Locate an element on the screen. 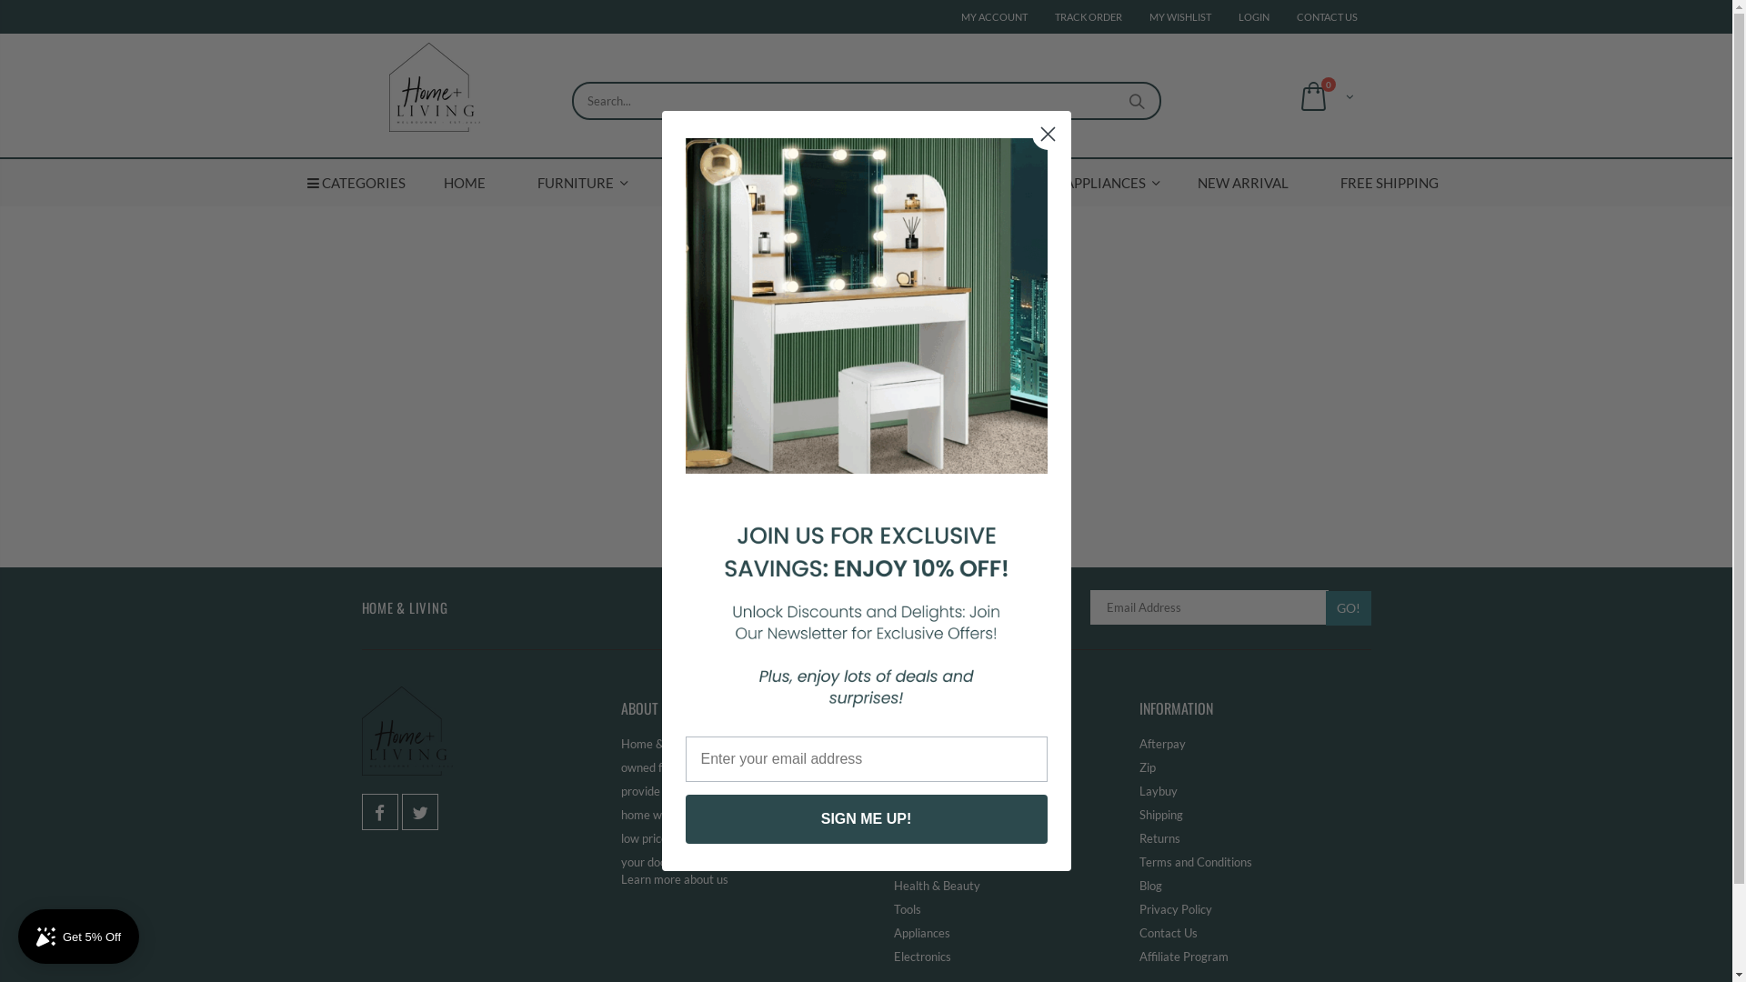 The height and width of the screenshot is (982, 1746). LOGIN is located at coordinates (1254, 16).